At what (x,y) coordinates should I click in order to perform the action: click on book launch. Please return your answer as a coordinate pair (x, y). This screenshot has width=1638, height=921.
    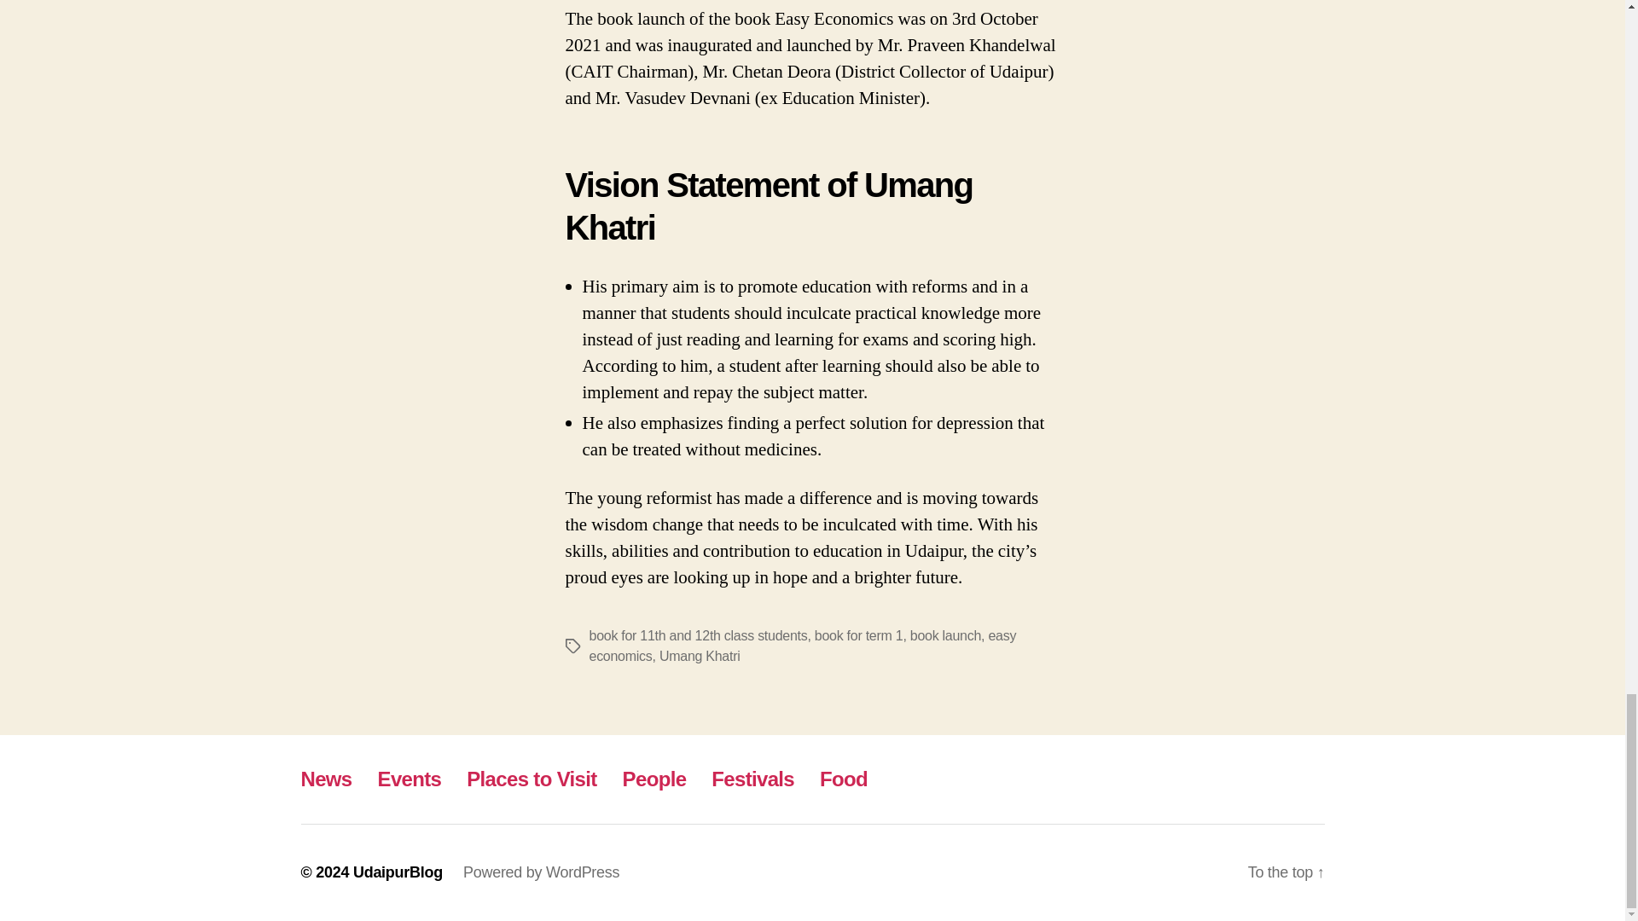
    Looking at the image, I should click on (945, 634).